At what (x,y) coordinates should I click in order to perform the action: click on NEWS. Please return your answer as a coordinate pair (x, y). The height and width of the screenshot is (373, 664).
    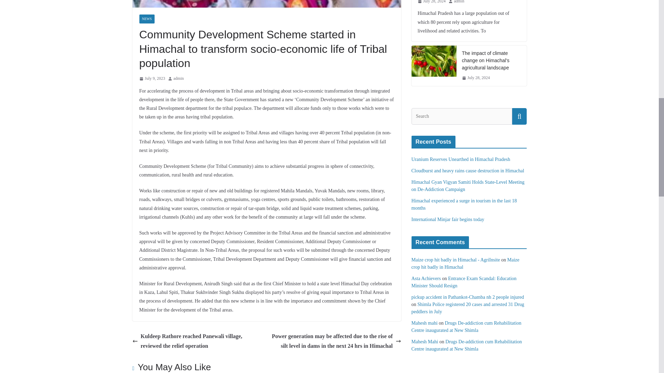
    Looking at the image, I should click on (146, 19).